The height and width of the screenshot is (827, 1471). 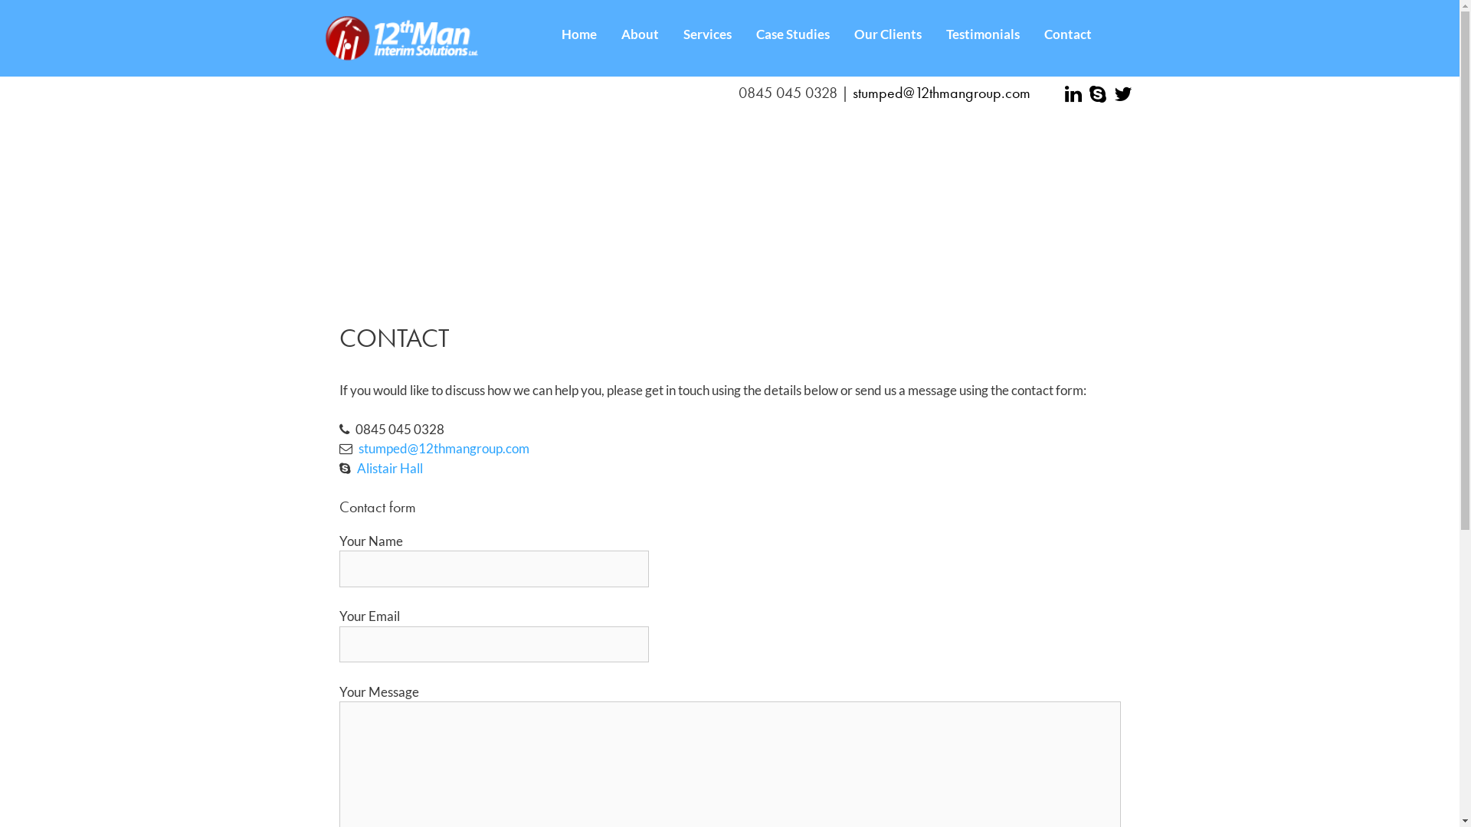 I want to click on 12th Man Group, so click(x=401, y=38).